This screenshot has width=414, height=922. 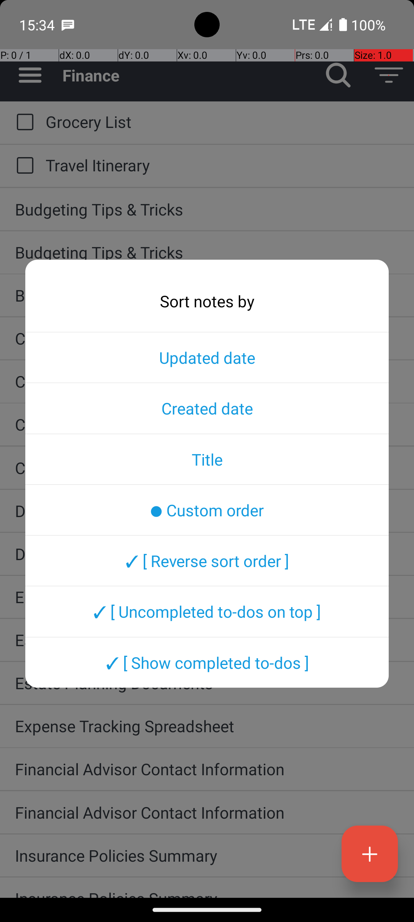 What do you see at coordinates (207, 511) in the screenshot?
I see `Debt Repayment Plan` at bounding box center [207, 511].